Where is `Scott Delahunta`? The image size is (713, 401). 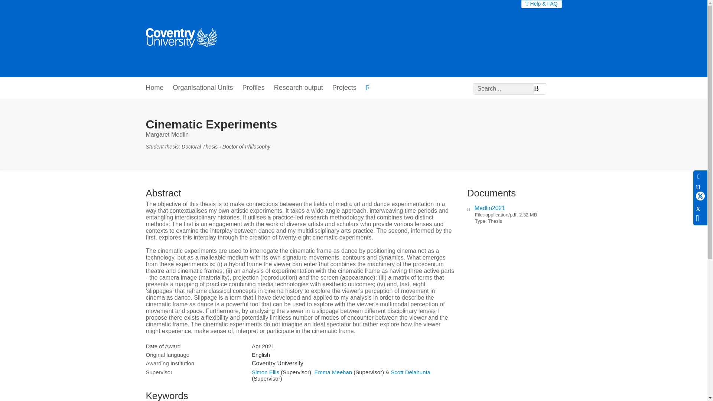
Scott Delahunta is located at coordinates (411, 372).